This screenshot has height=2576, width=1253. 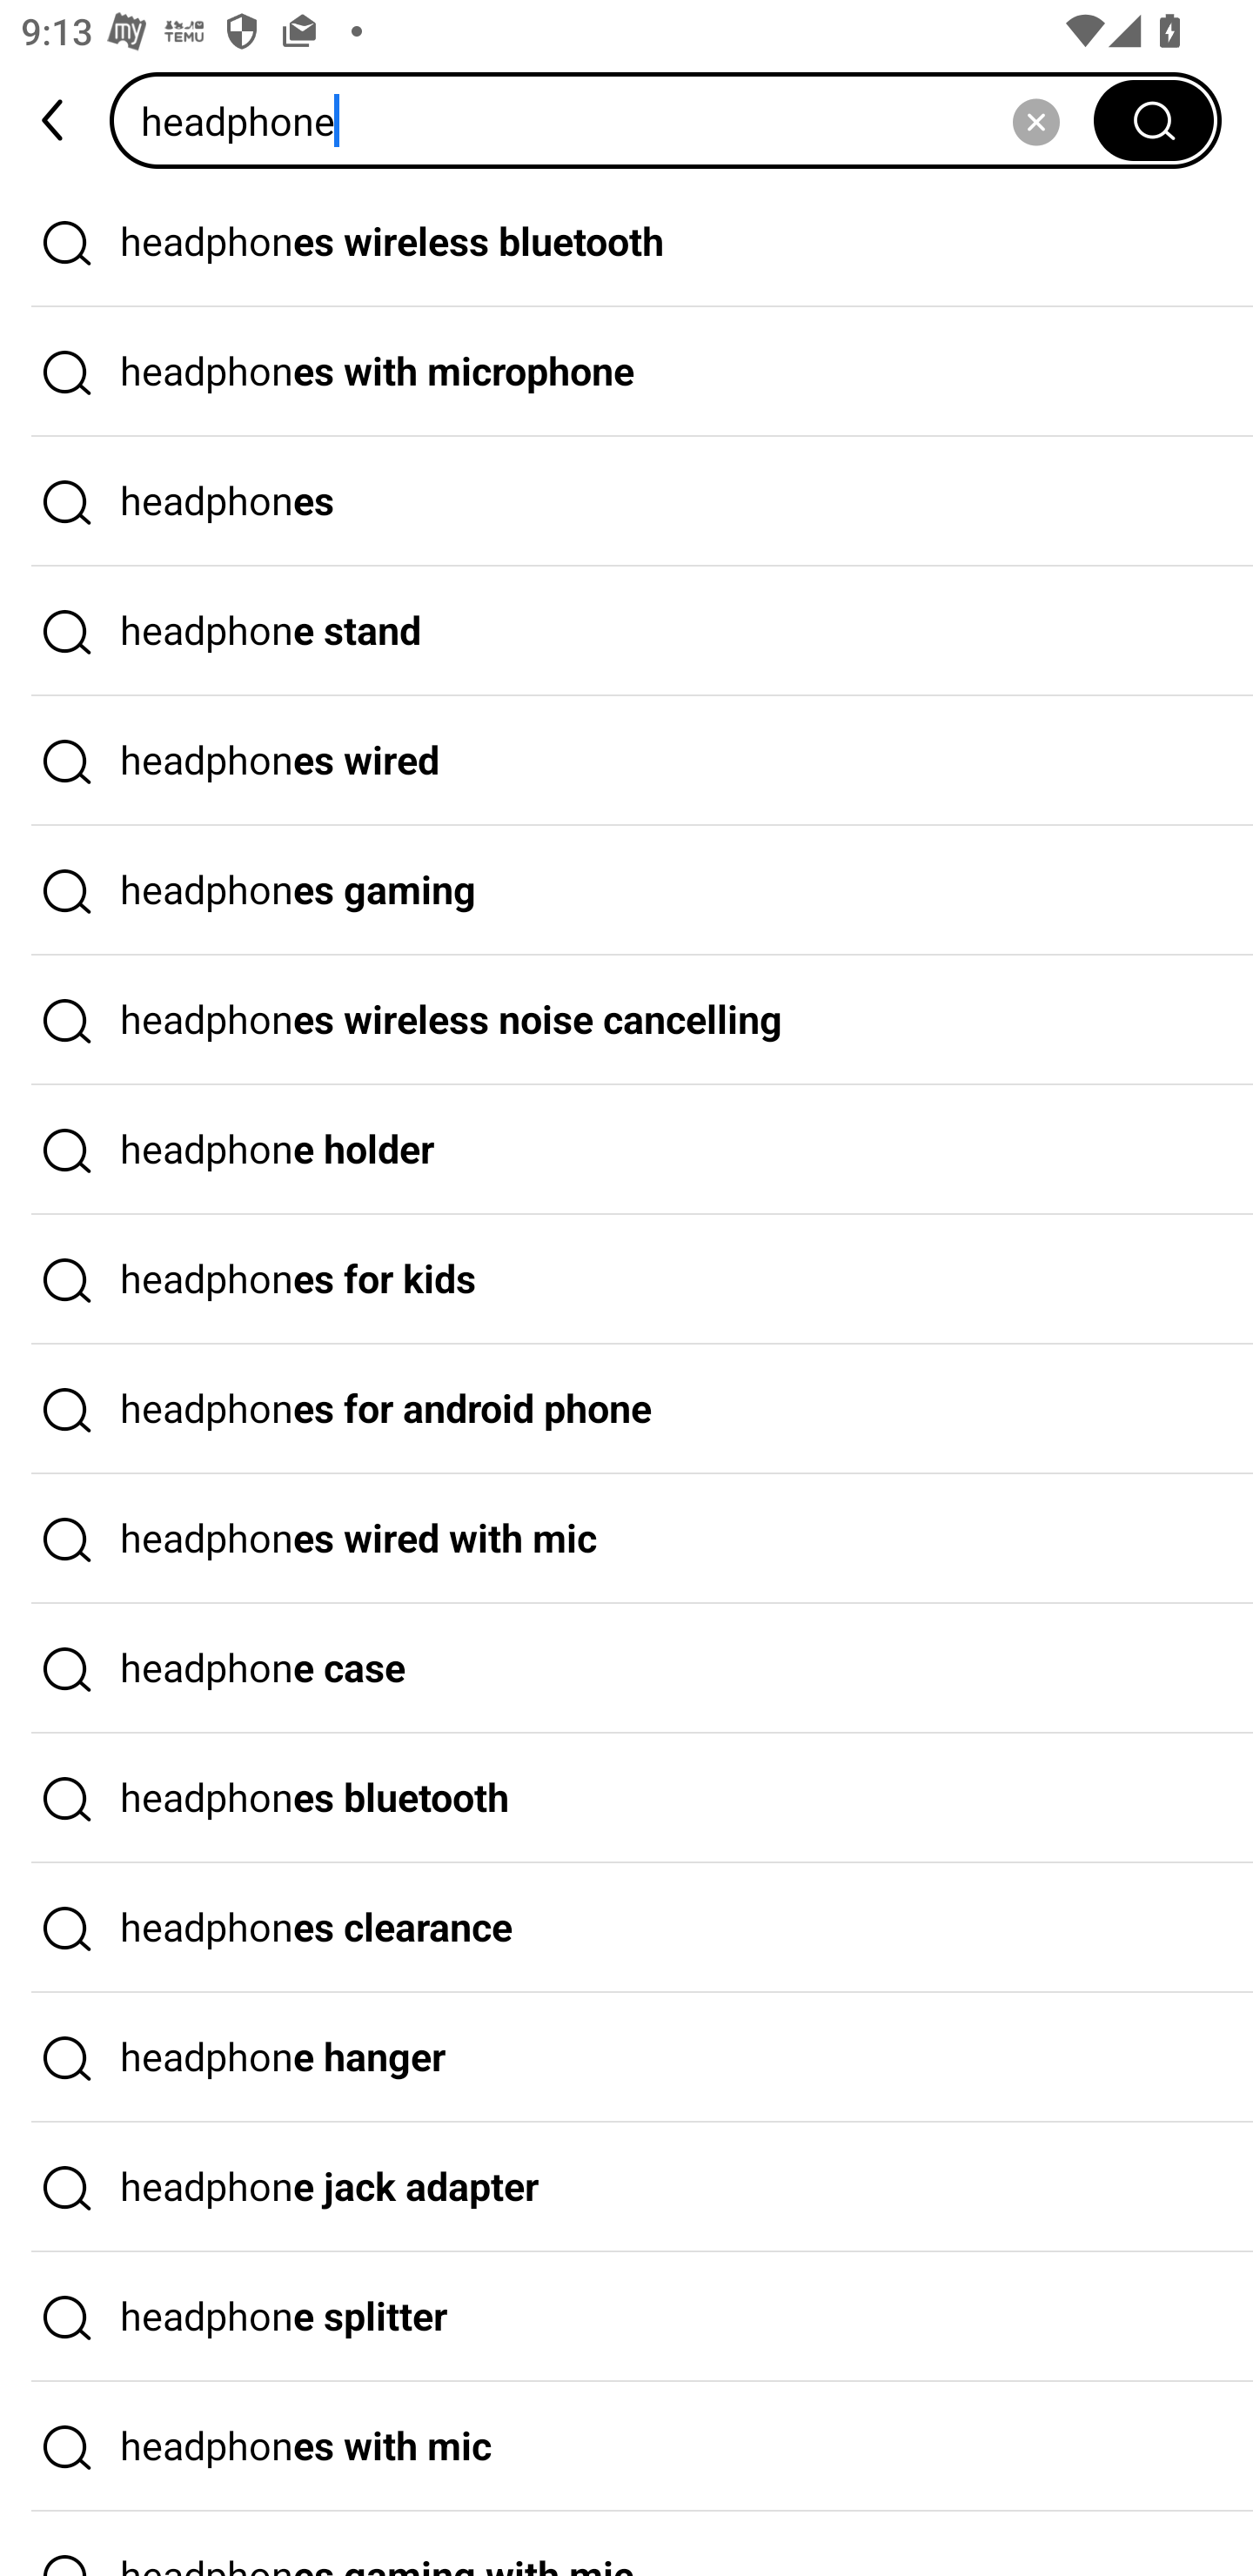 I want to click on Delete search history, so click(x=1035, y=120).